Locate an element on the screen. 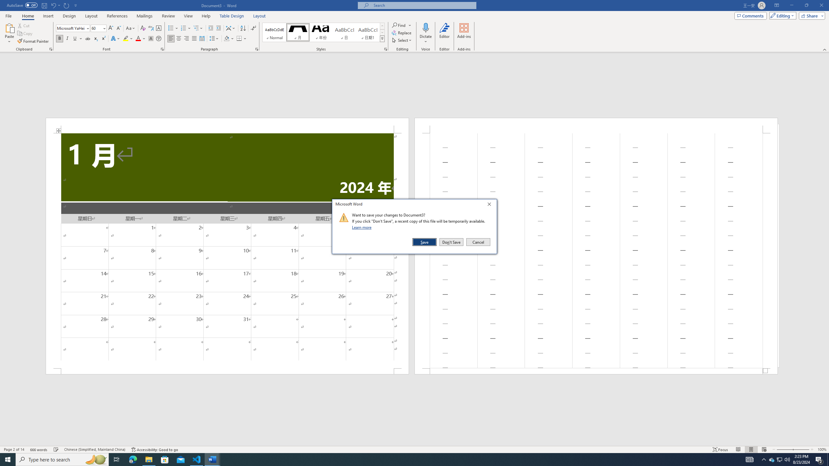 Image resolution: width=829 pixels, height=466 pixels. Show desktop is located at coordinates (828, 460).